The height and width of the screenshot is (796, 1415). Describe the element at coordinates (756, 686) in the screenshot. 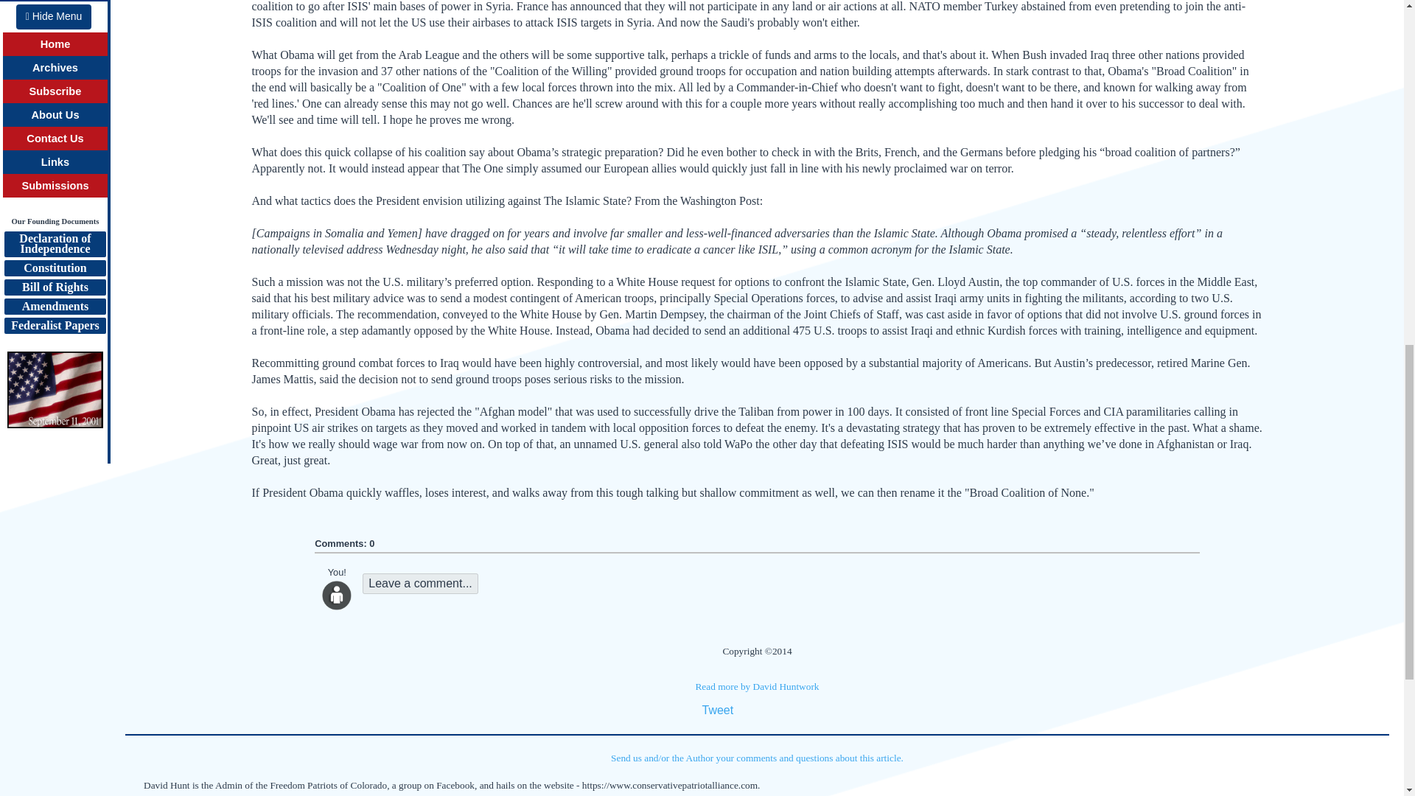

I see `Read more by David Huntwork` at that location.